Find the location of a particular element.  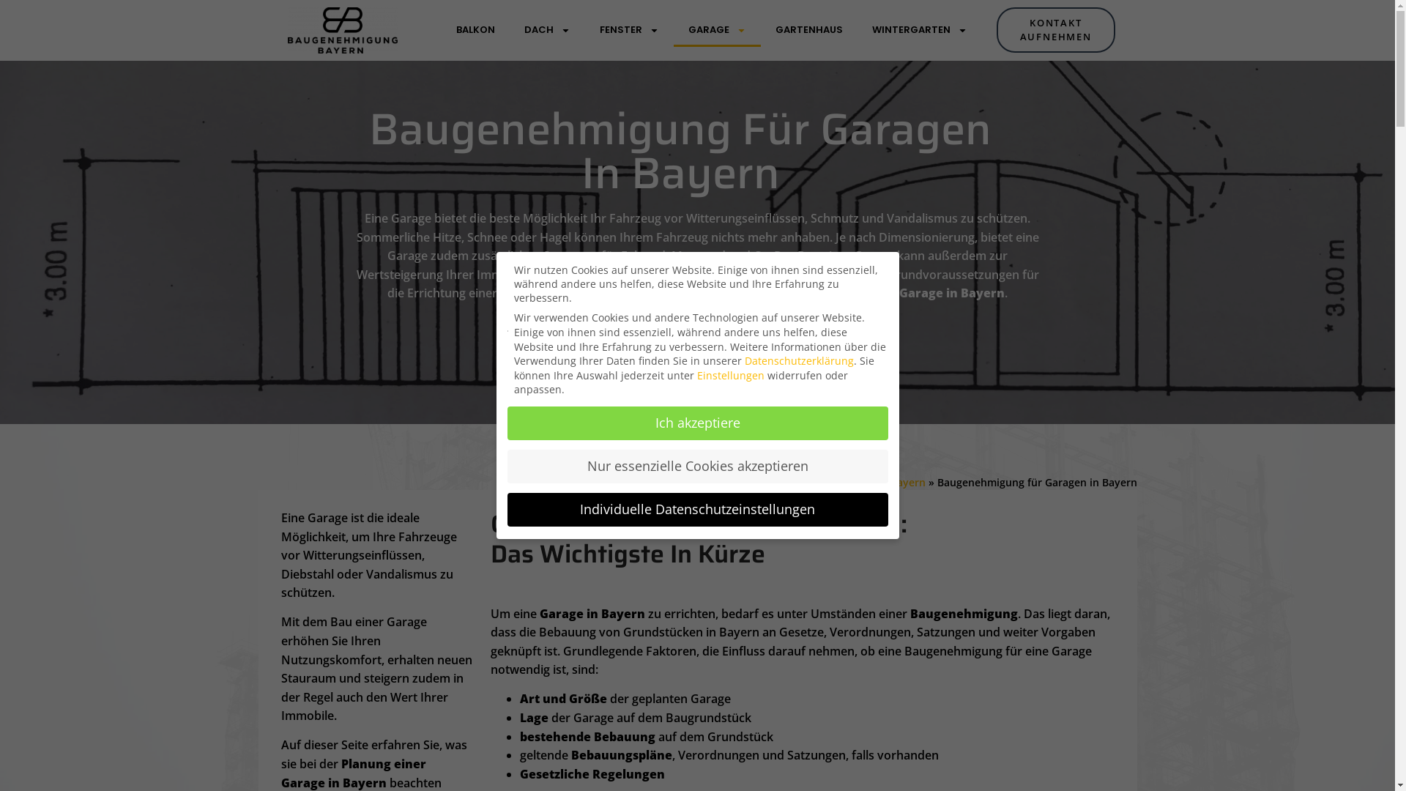

Einstellungen is located at coordinates (731, 375).